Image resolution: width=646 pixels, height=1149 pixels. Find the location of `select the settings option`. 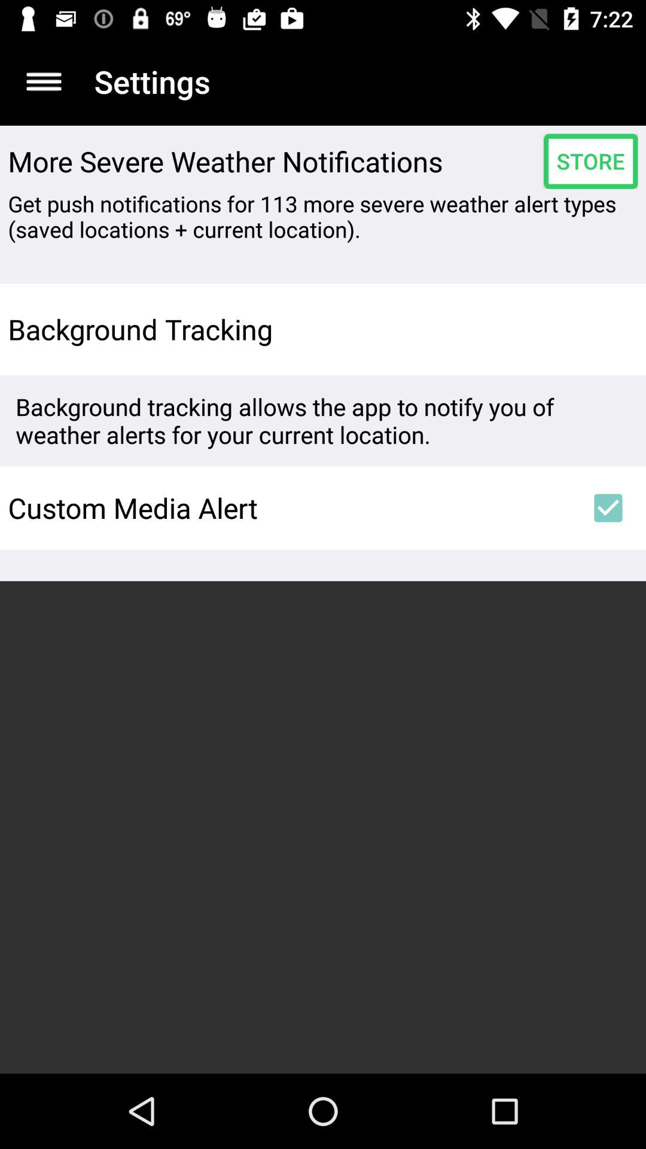

select the settings option is located at coordinates (44, 81).